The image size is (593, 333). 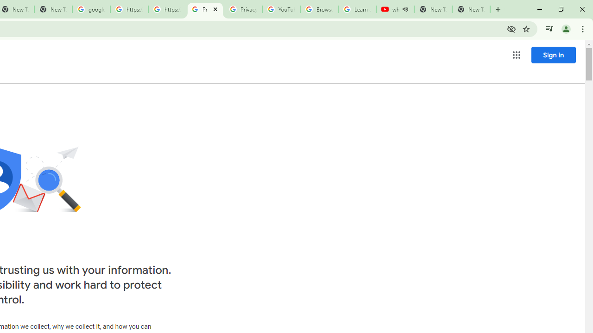 What do you see at coordinates (281, 9) in the screenshot?
I see `YouTube` at bounding box center [281, 9].